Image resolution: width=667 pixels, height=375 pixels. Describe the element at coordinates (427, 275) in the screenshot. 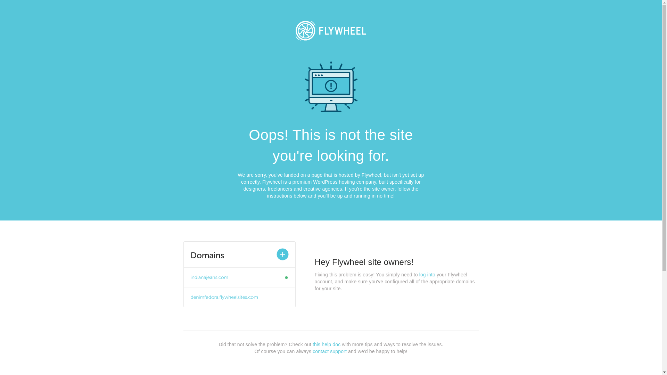

I see `log into` at that location.